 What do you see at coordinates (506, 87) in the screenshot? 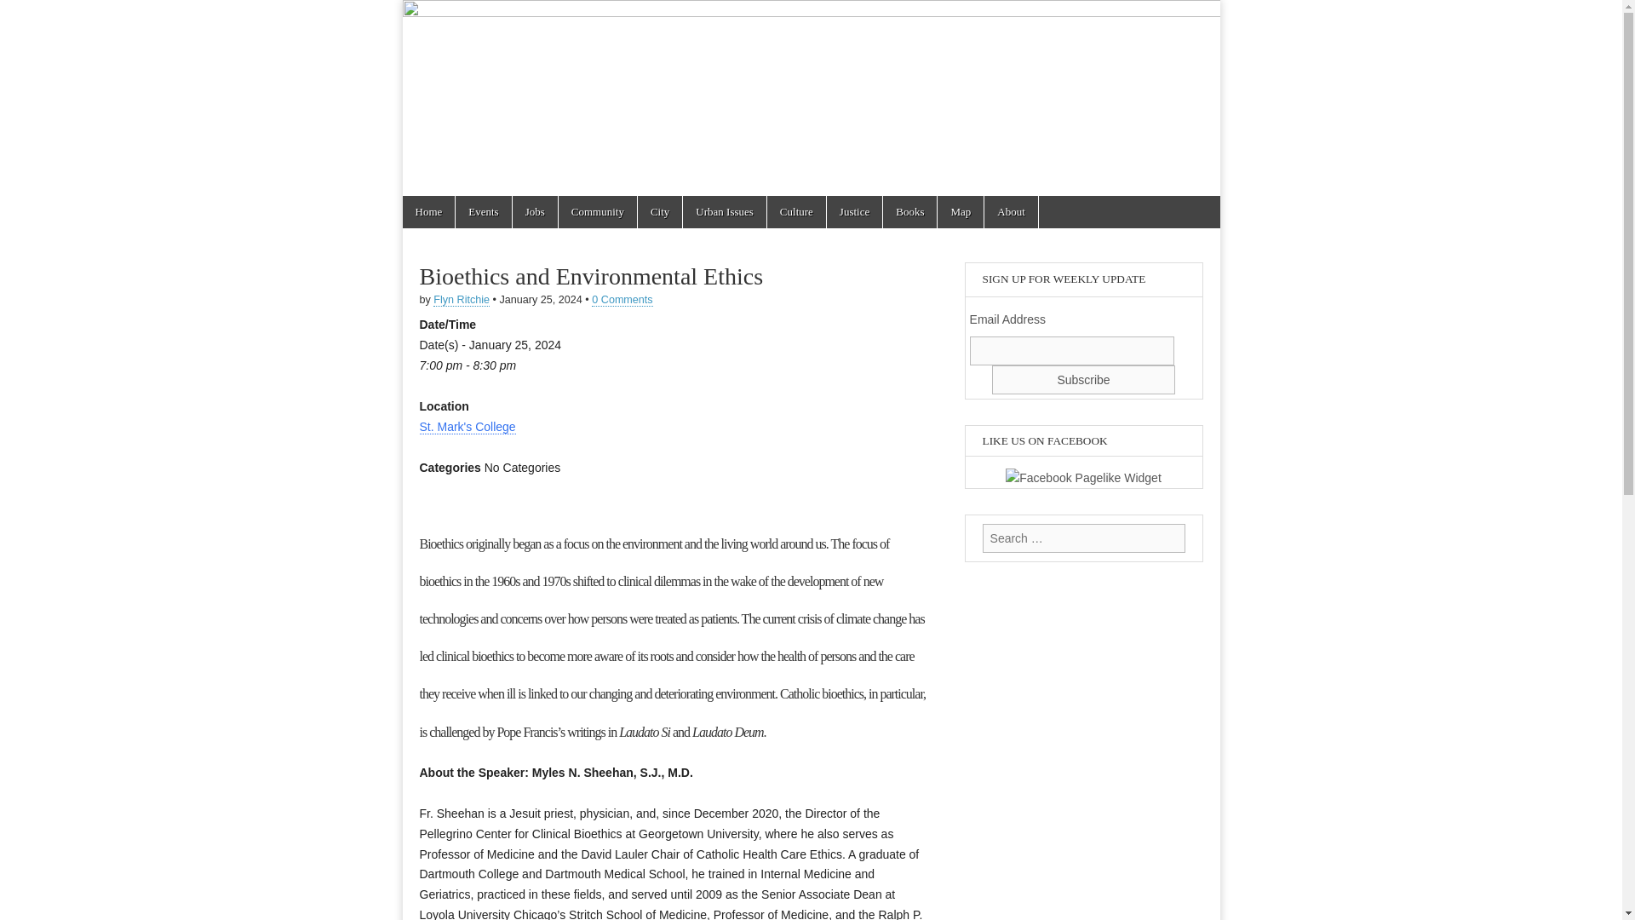
I see `Church for Vancouver` at bounding box center [506, 87].